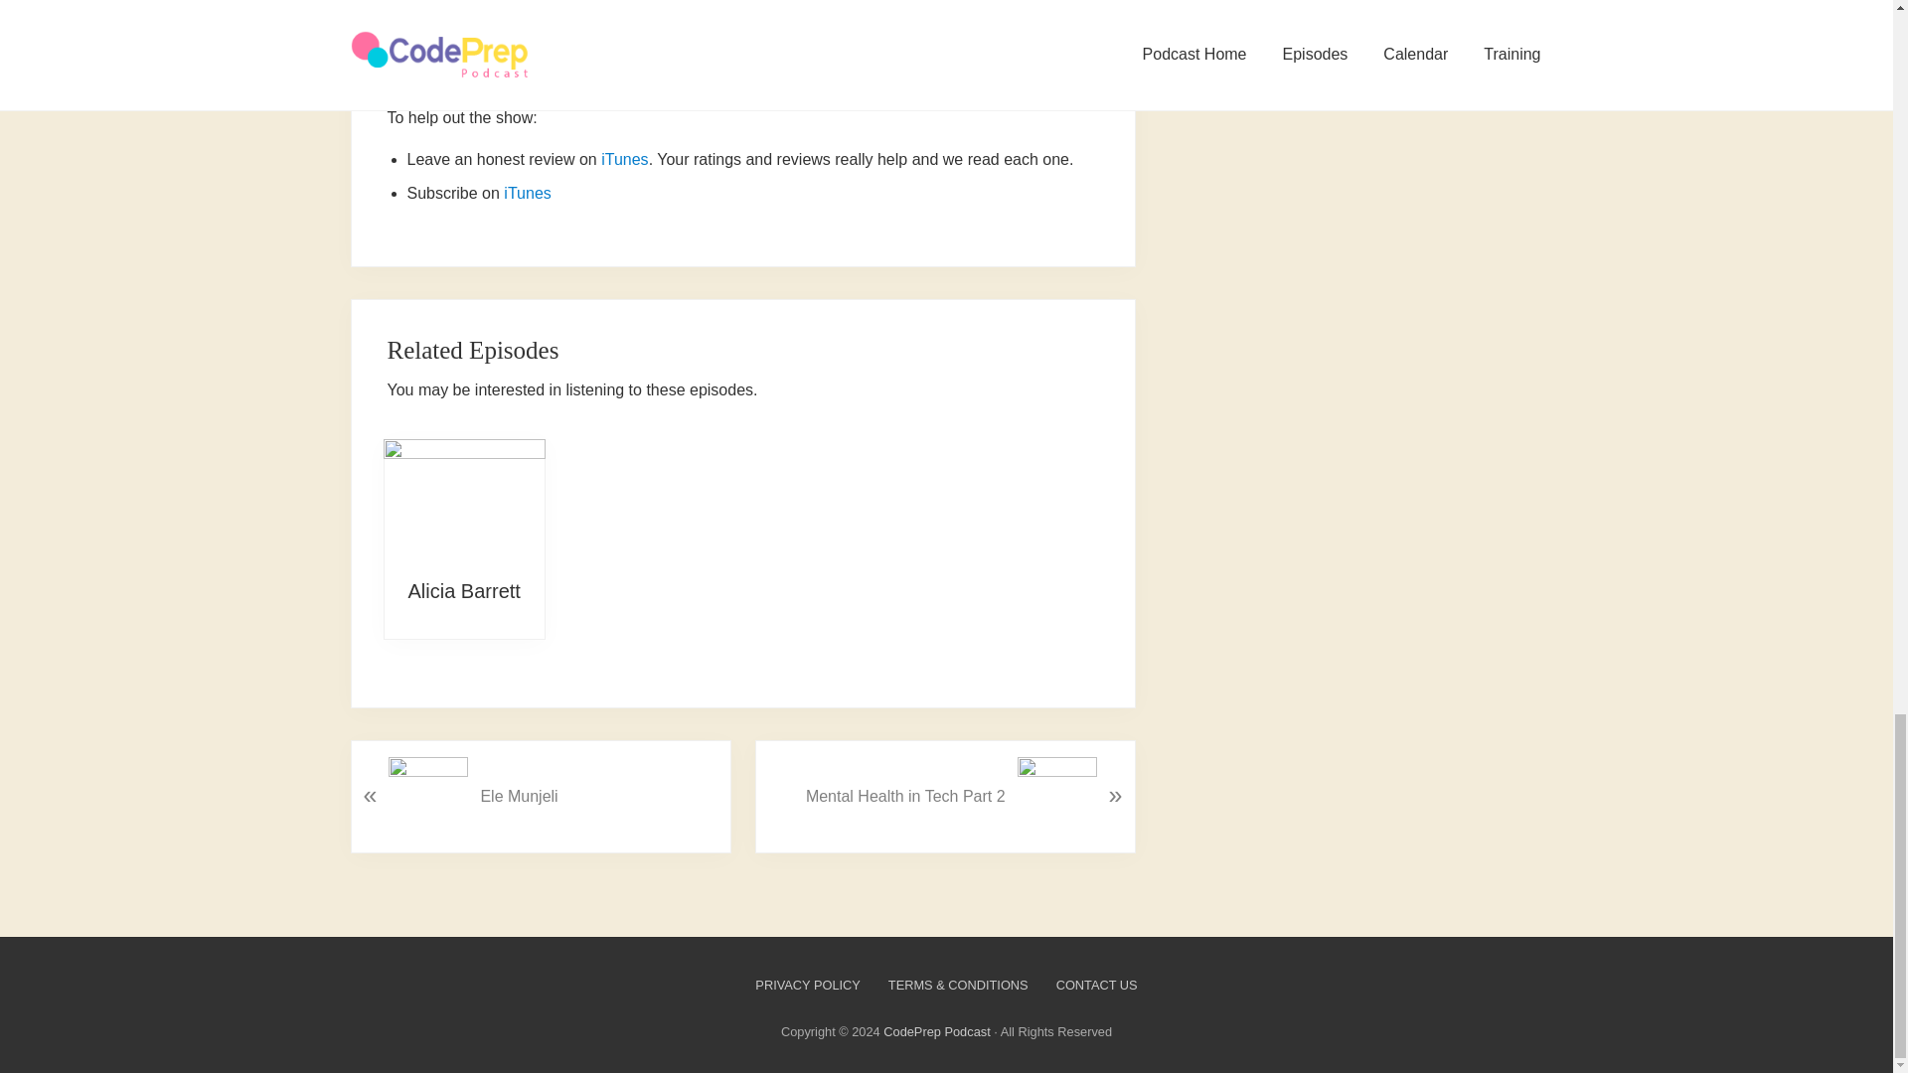 The width and height of the screenshot is (1908, 1073). What do you see at coordinates (936, 1031) in the screenshot?
I see `CodePrep Podcast` at bounding box center [936, 1031].